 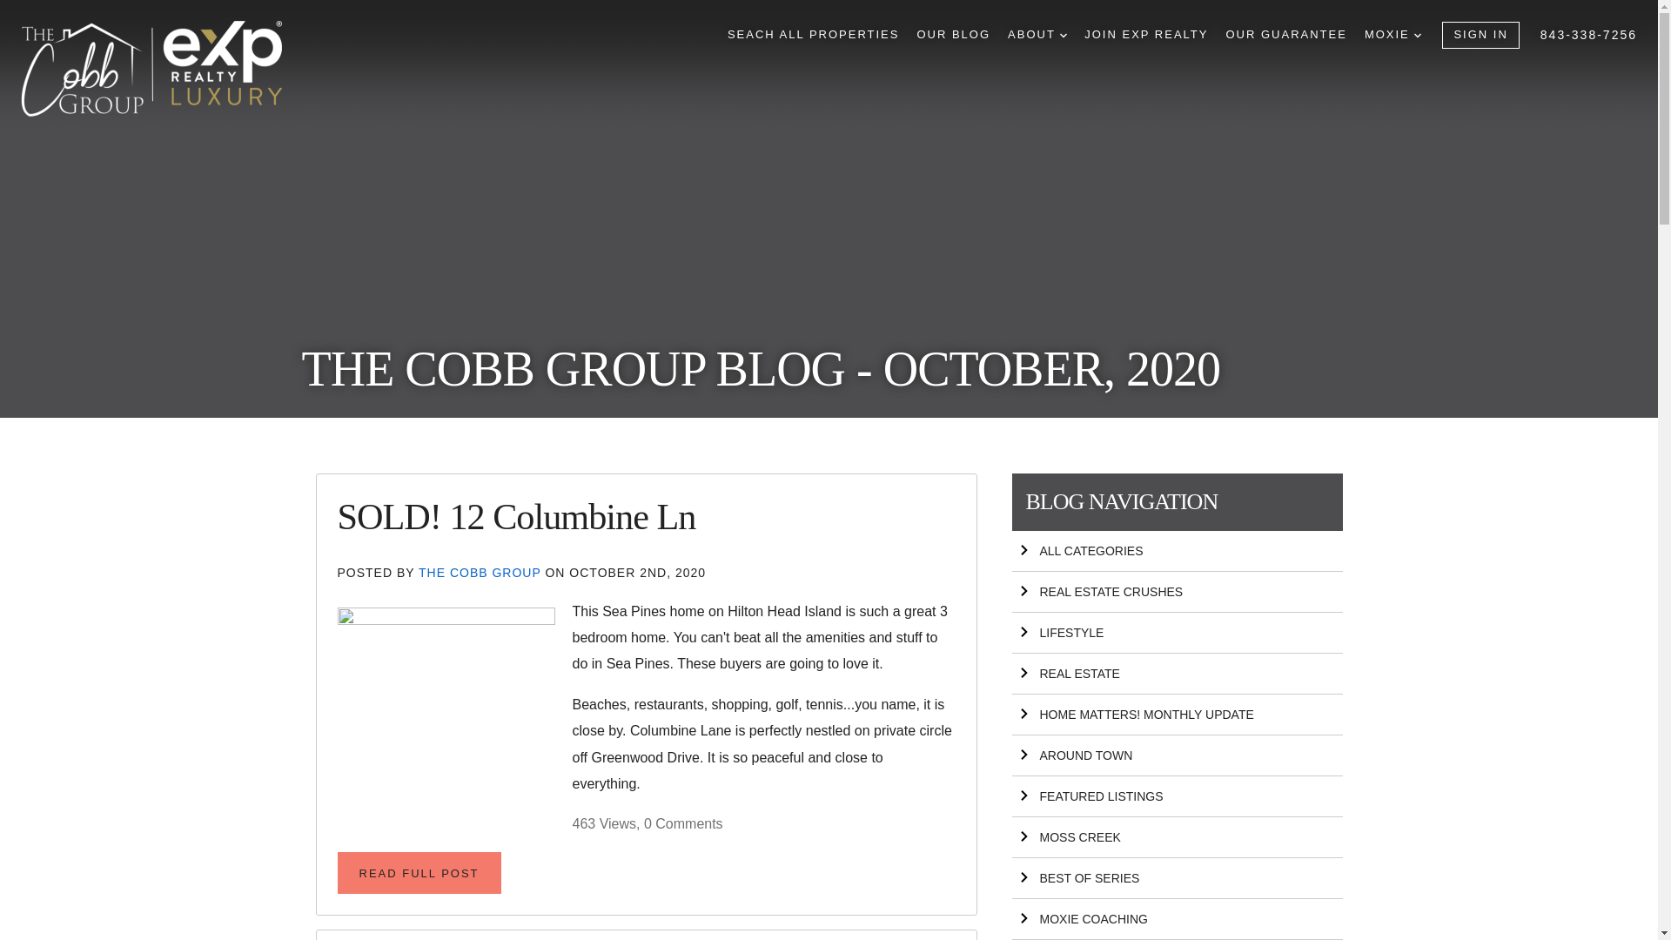 I want to click on SIGN IN, so click(x=1480, y=35).